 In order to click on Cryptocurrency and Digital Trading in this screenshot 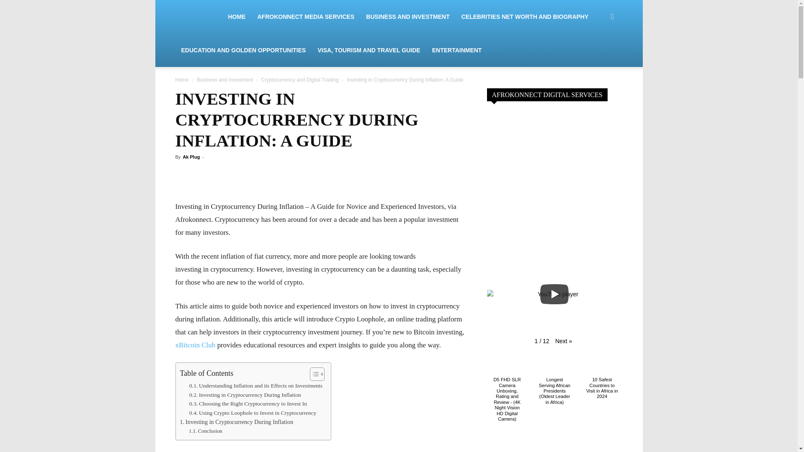, I will do `click(300, 80)`.